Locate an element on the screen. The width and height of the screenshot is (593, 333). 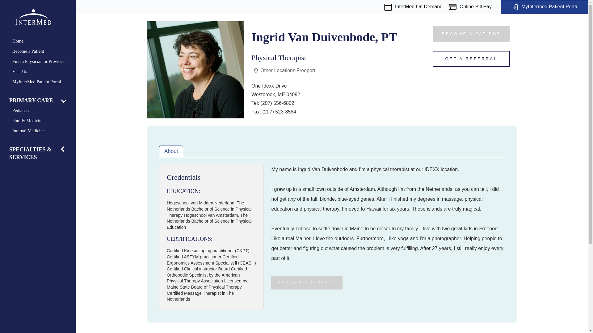
MyInterMed Patient Portal is located at coordinates (42, 81).